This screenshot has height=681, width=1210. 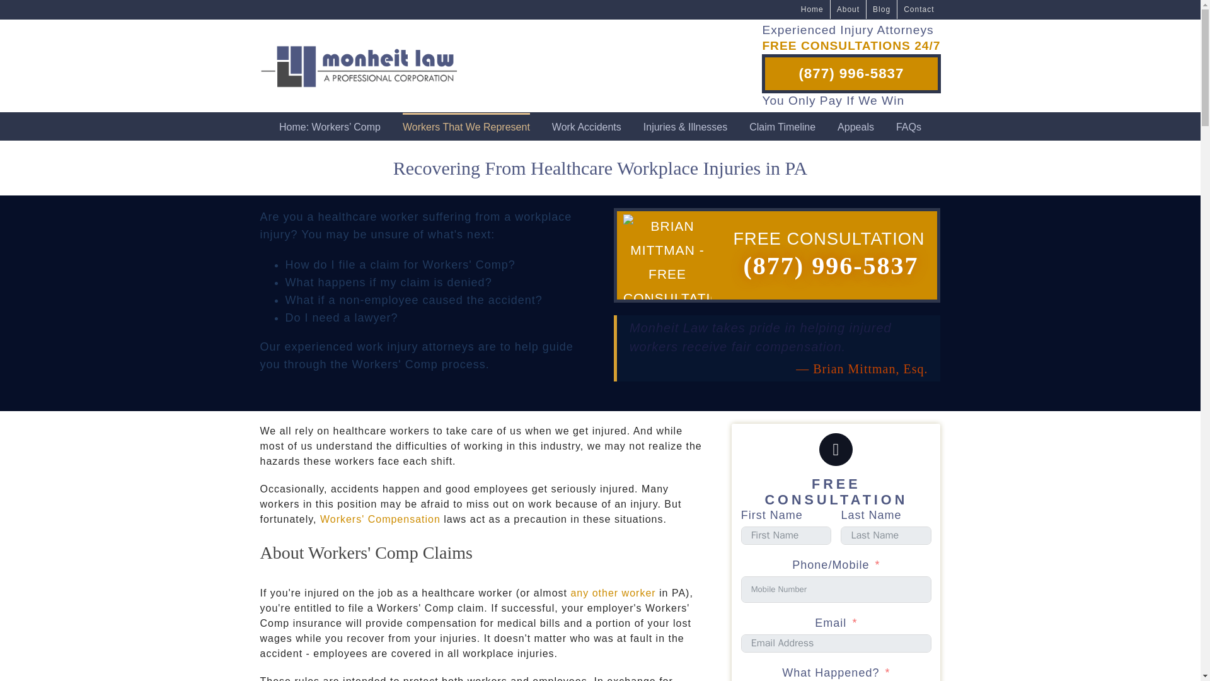 I want to click on Workers That We Represent, so click(x=466, y=126).